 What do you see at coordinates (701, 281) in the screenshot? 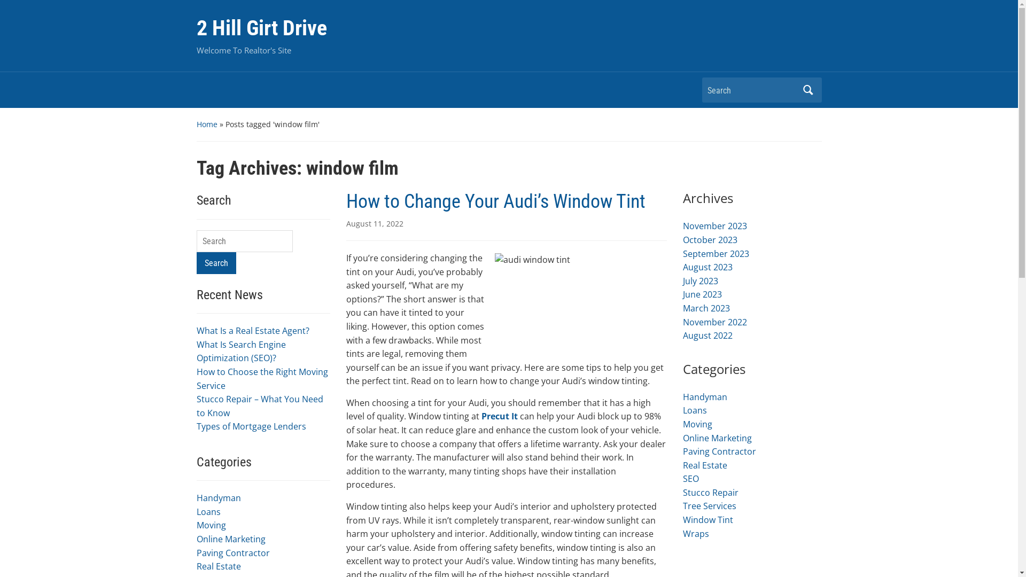
I see `July 2023` at bounding box center [701, 281].